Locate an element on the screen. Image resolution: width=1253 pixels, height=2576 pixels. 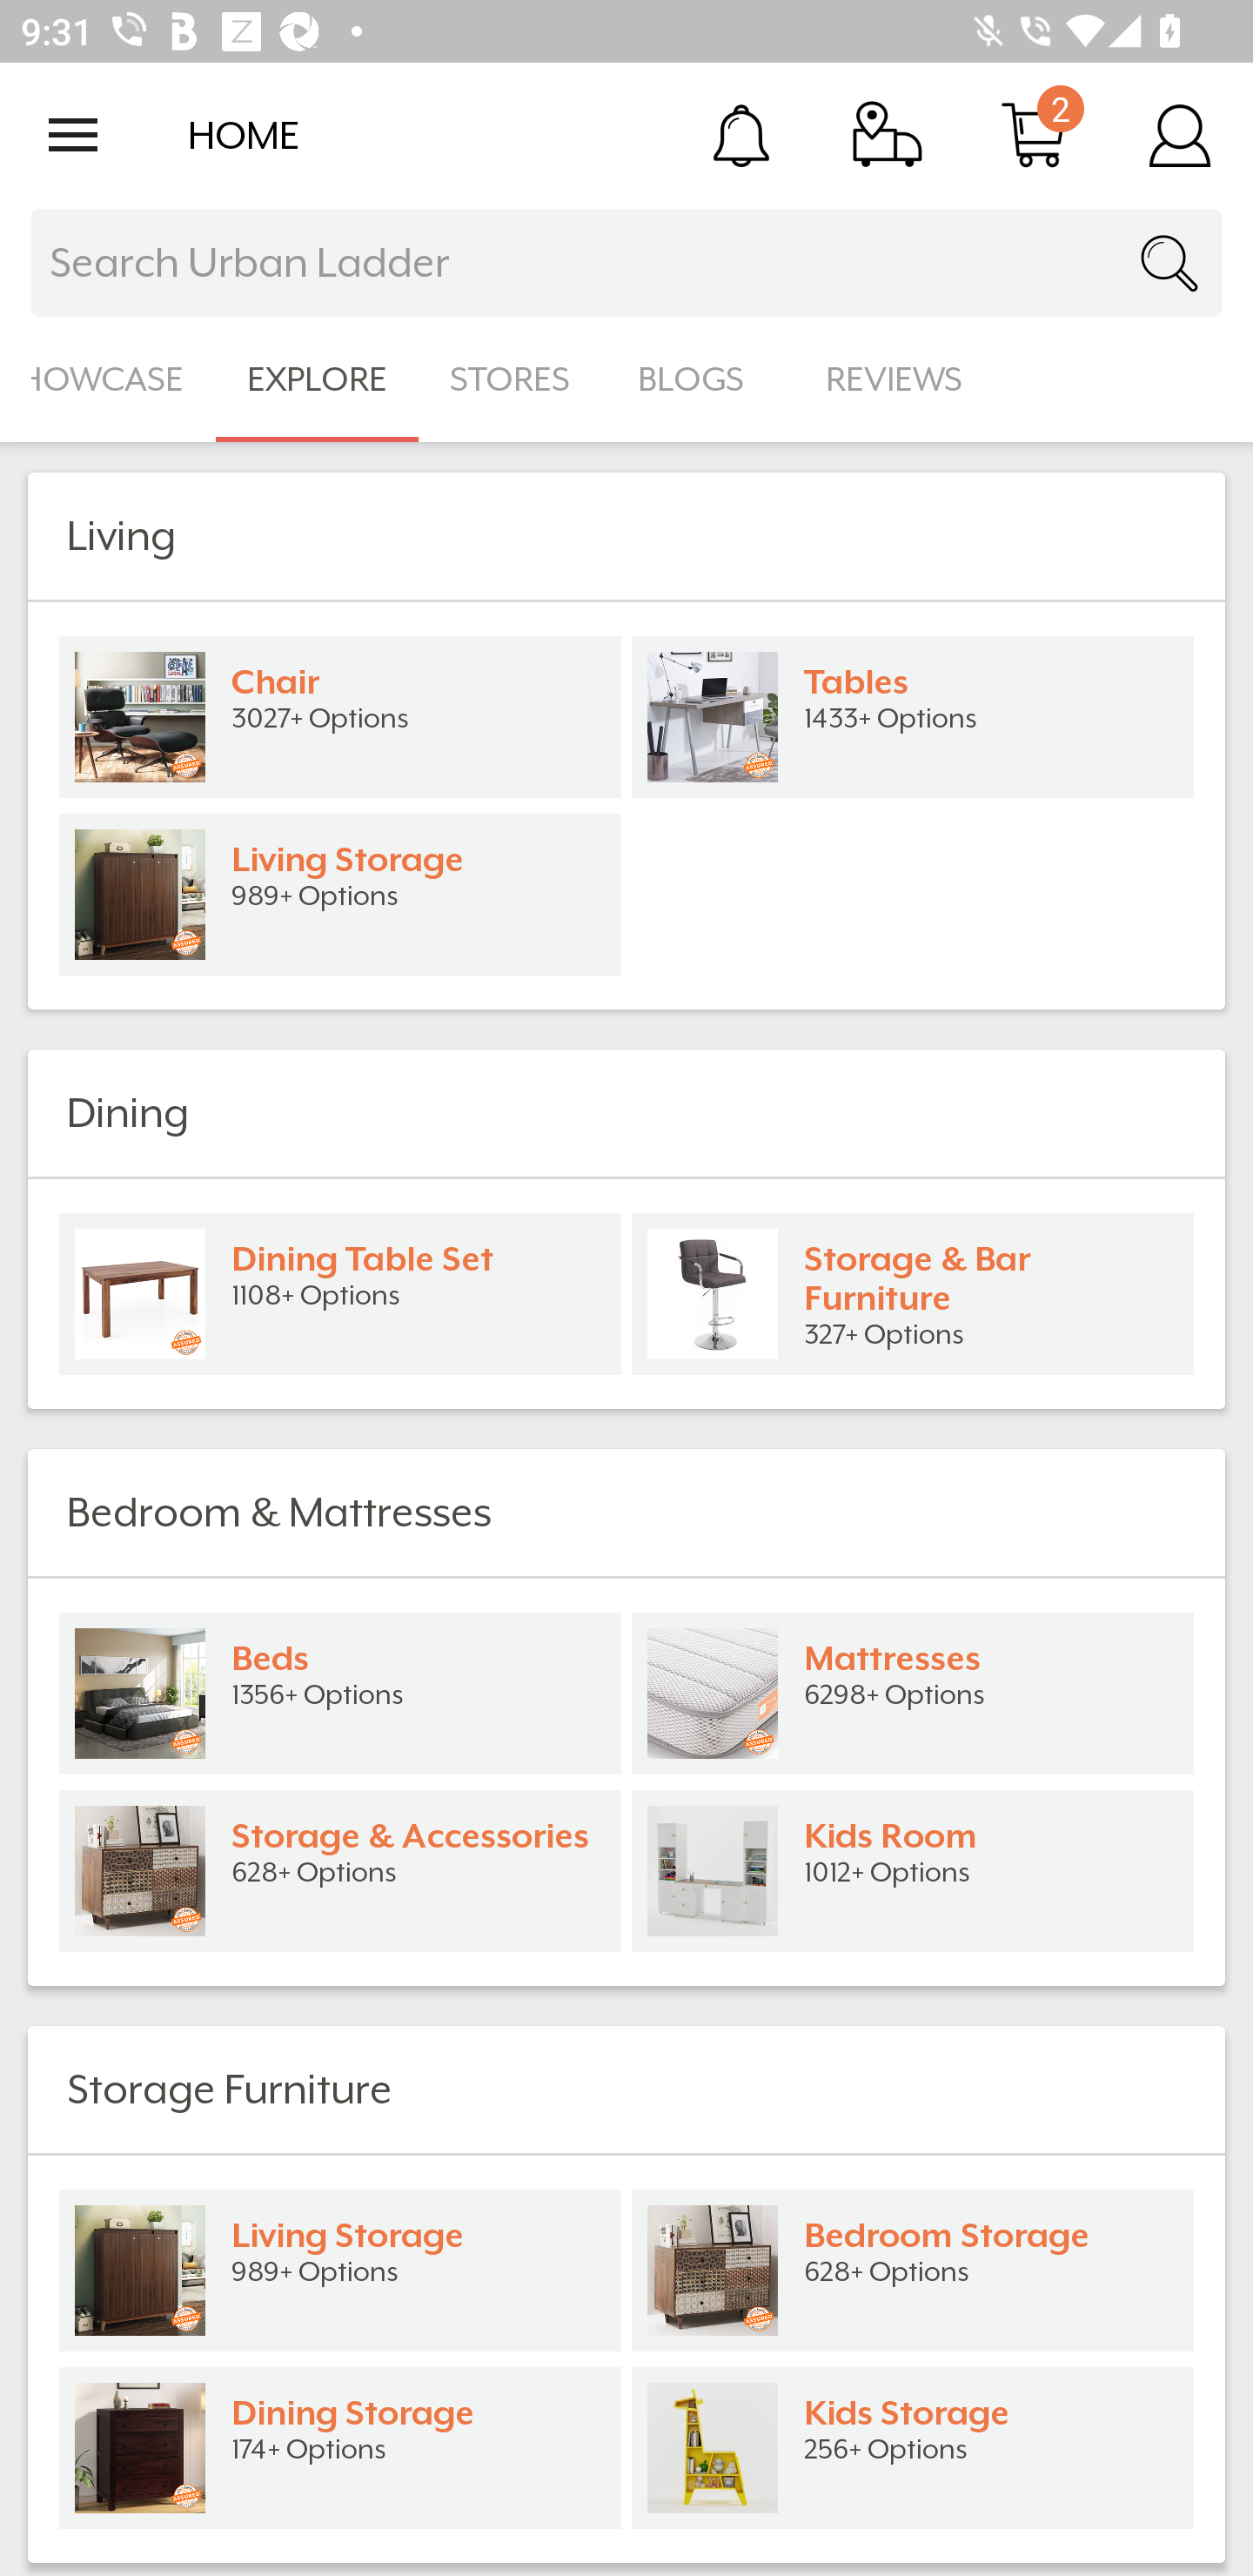
Tables 1433+ Options is located at coordinates (913, 717).